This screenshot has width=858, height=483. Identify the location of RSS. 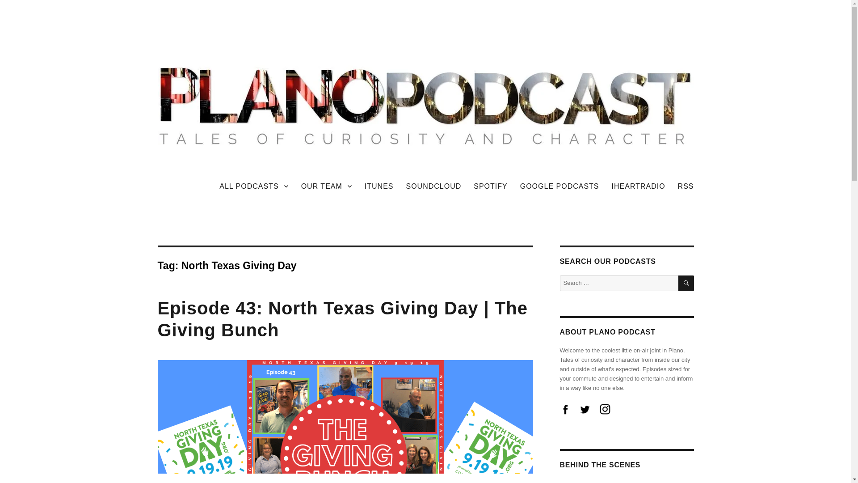
(686, 186).